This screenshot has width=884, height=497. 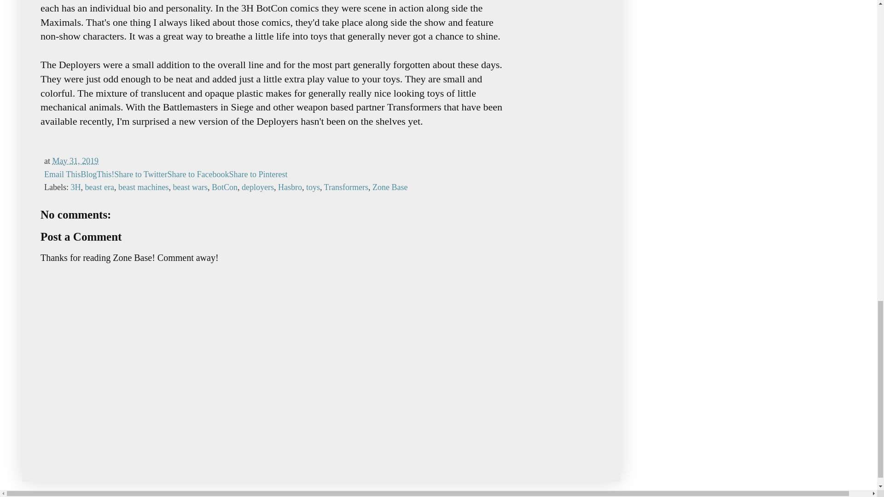 I want to click on BlogThis!, so click(x=97, y=174).